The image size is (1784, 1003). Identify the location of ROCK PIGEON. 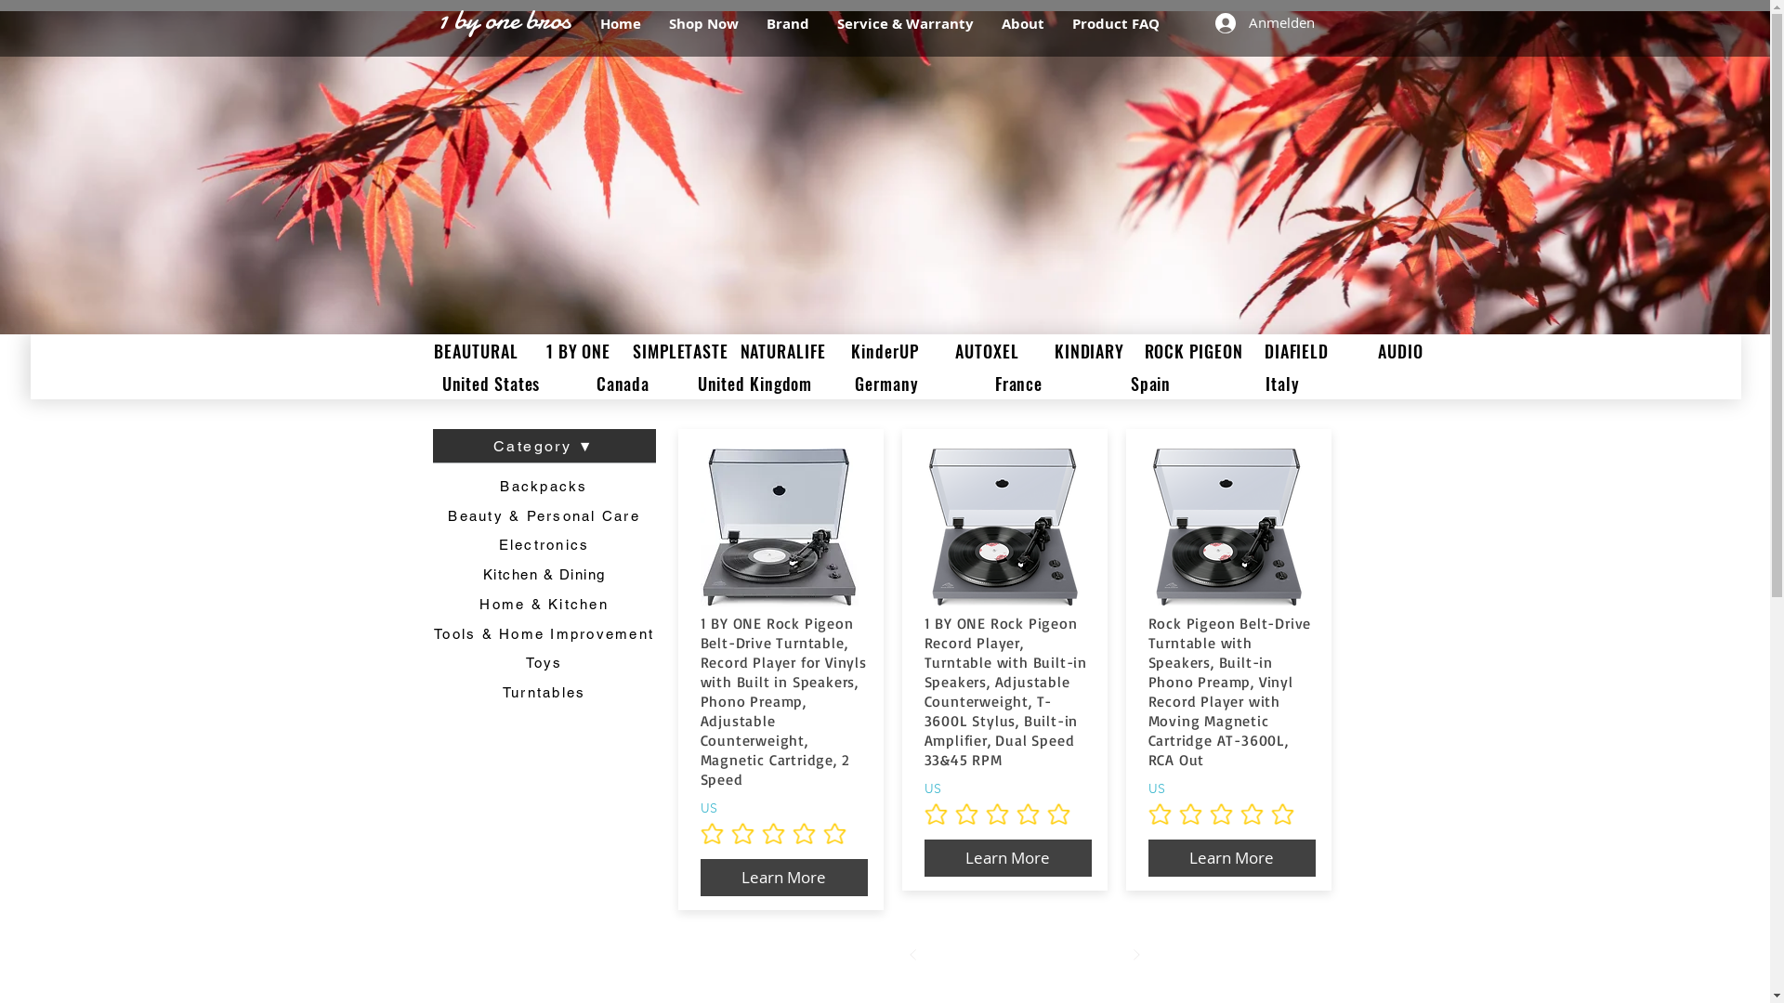
(1194, 351).